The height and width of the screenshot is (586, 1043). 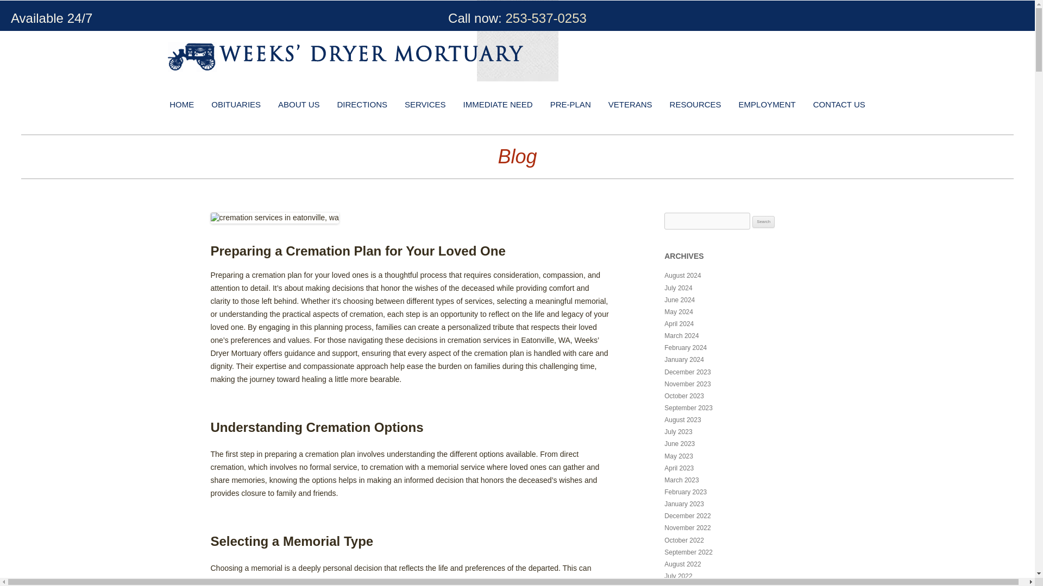 What do you see at coordinates (181, 104) in the screenshot?
I see `HOME` at bounding box center [181, 104].